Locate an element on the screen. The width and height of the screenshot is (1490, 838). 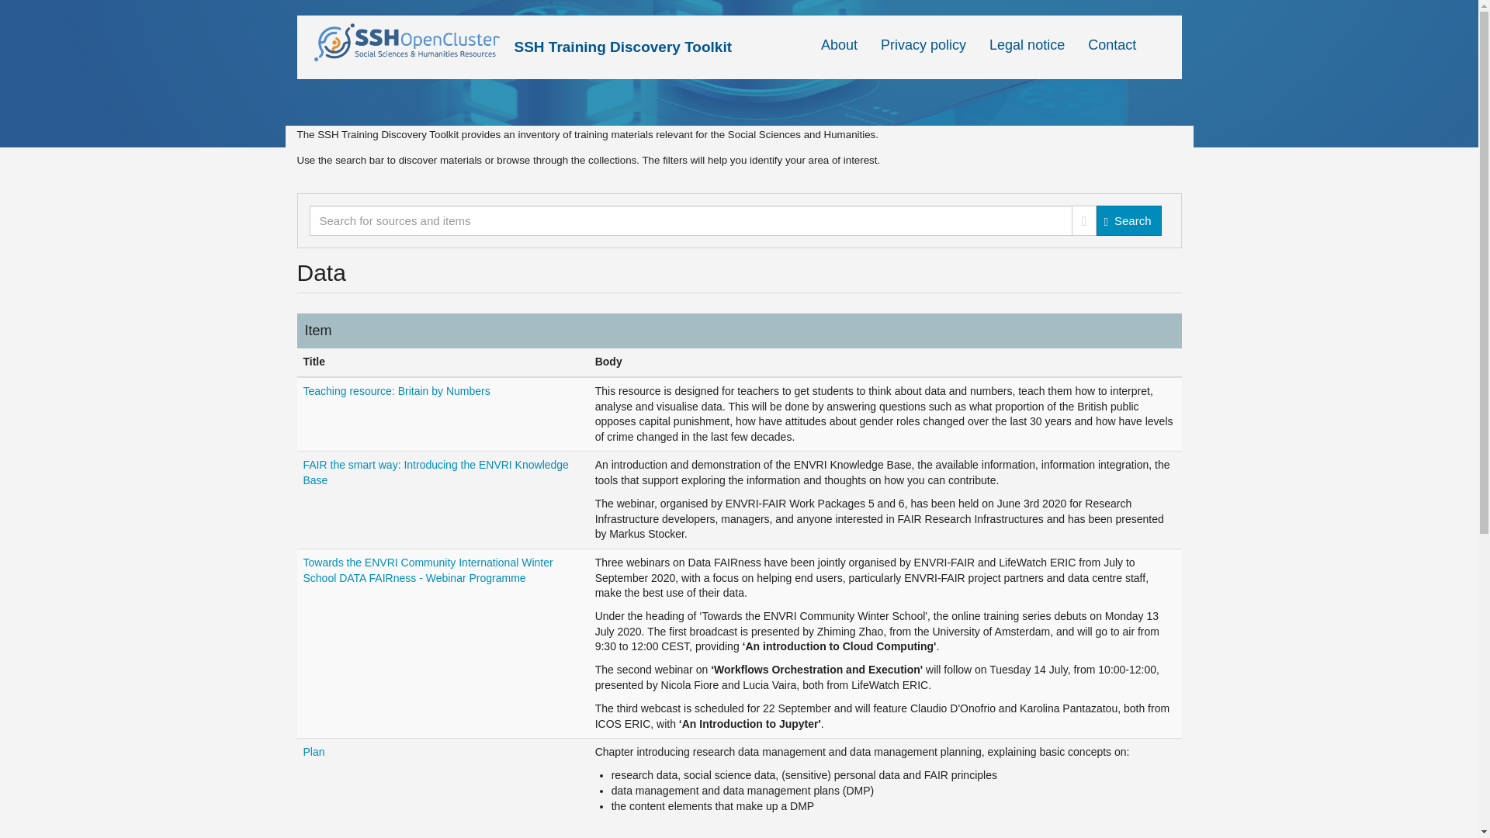
Teaching resource: Britain by Numbers is located at coordinates (396, 390).